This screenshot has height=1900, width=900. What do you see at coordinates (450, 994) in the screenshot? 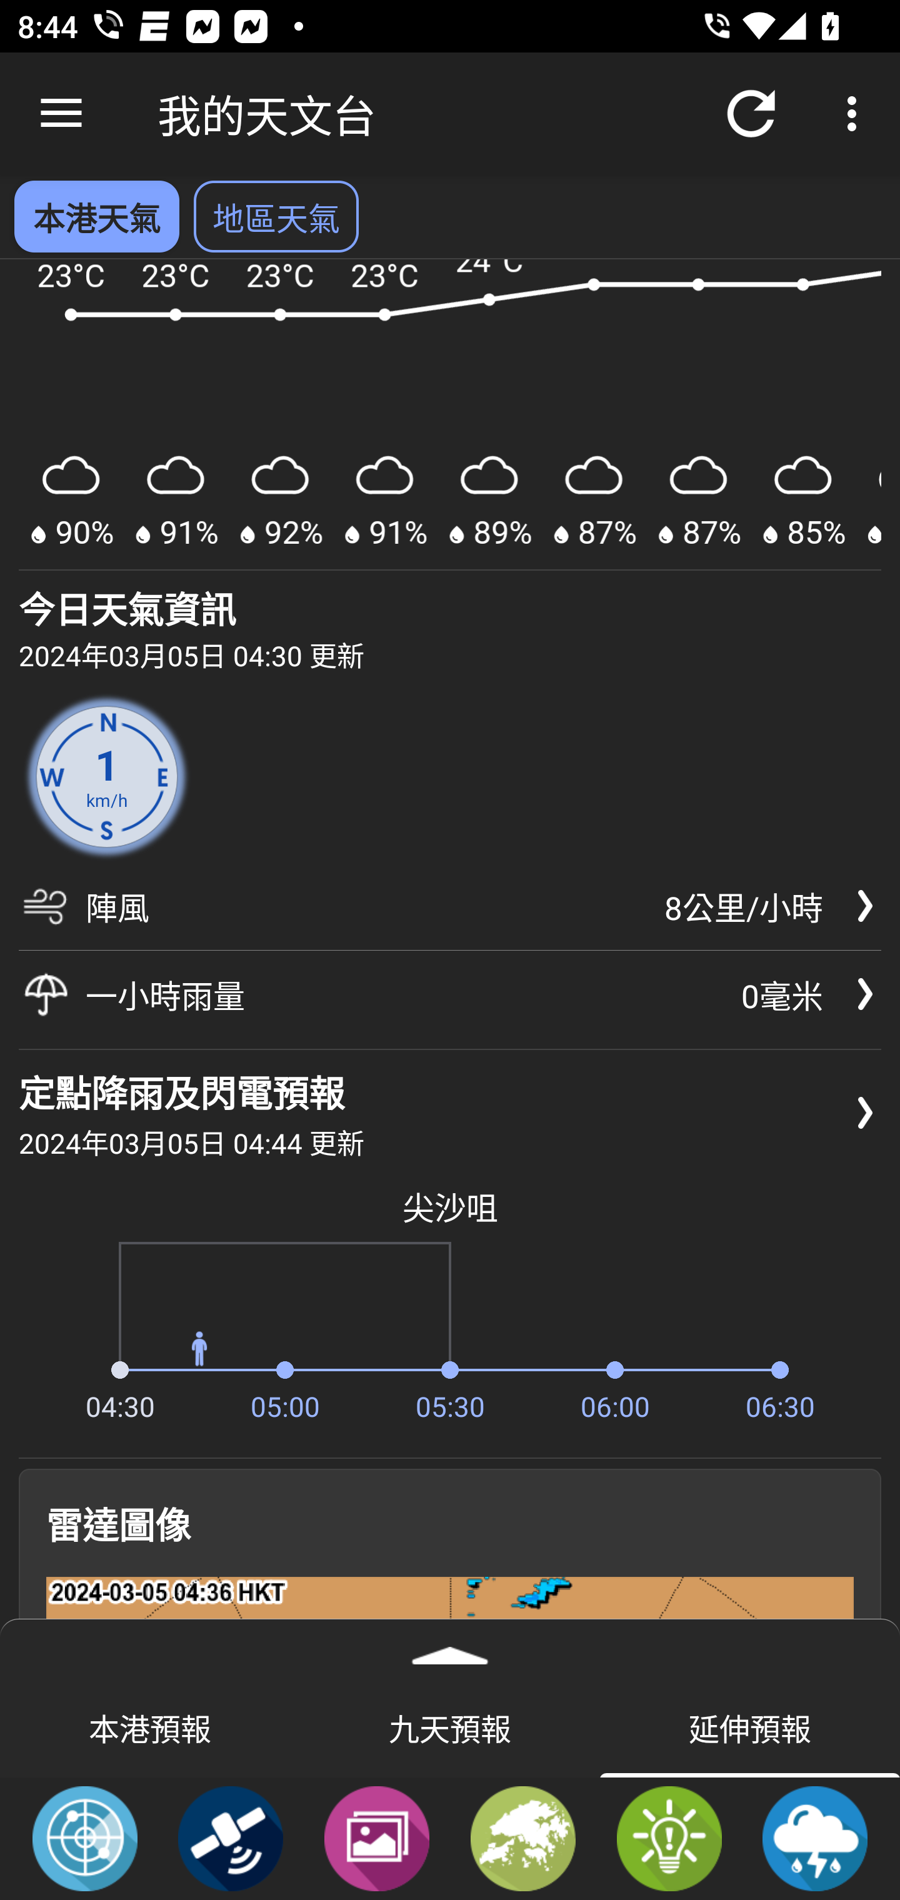
I see `一小時雨量 0毫米 一小時雨量 0毫米` at bounding box center [450, 994].